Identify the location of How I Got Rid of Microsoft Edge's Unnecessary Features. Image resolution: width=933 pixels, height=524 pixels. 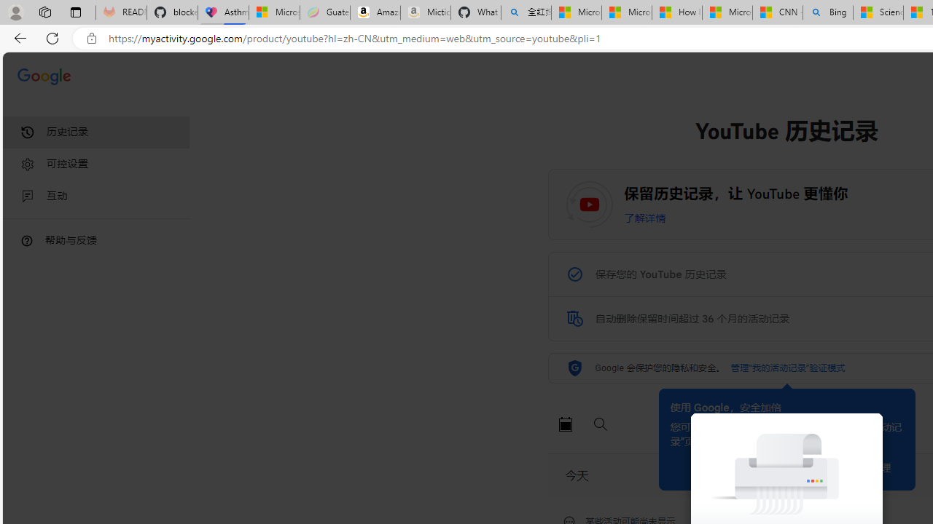
(676, 13).